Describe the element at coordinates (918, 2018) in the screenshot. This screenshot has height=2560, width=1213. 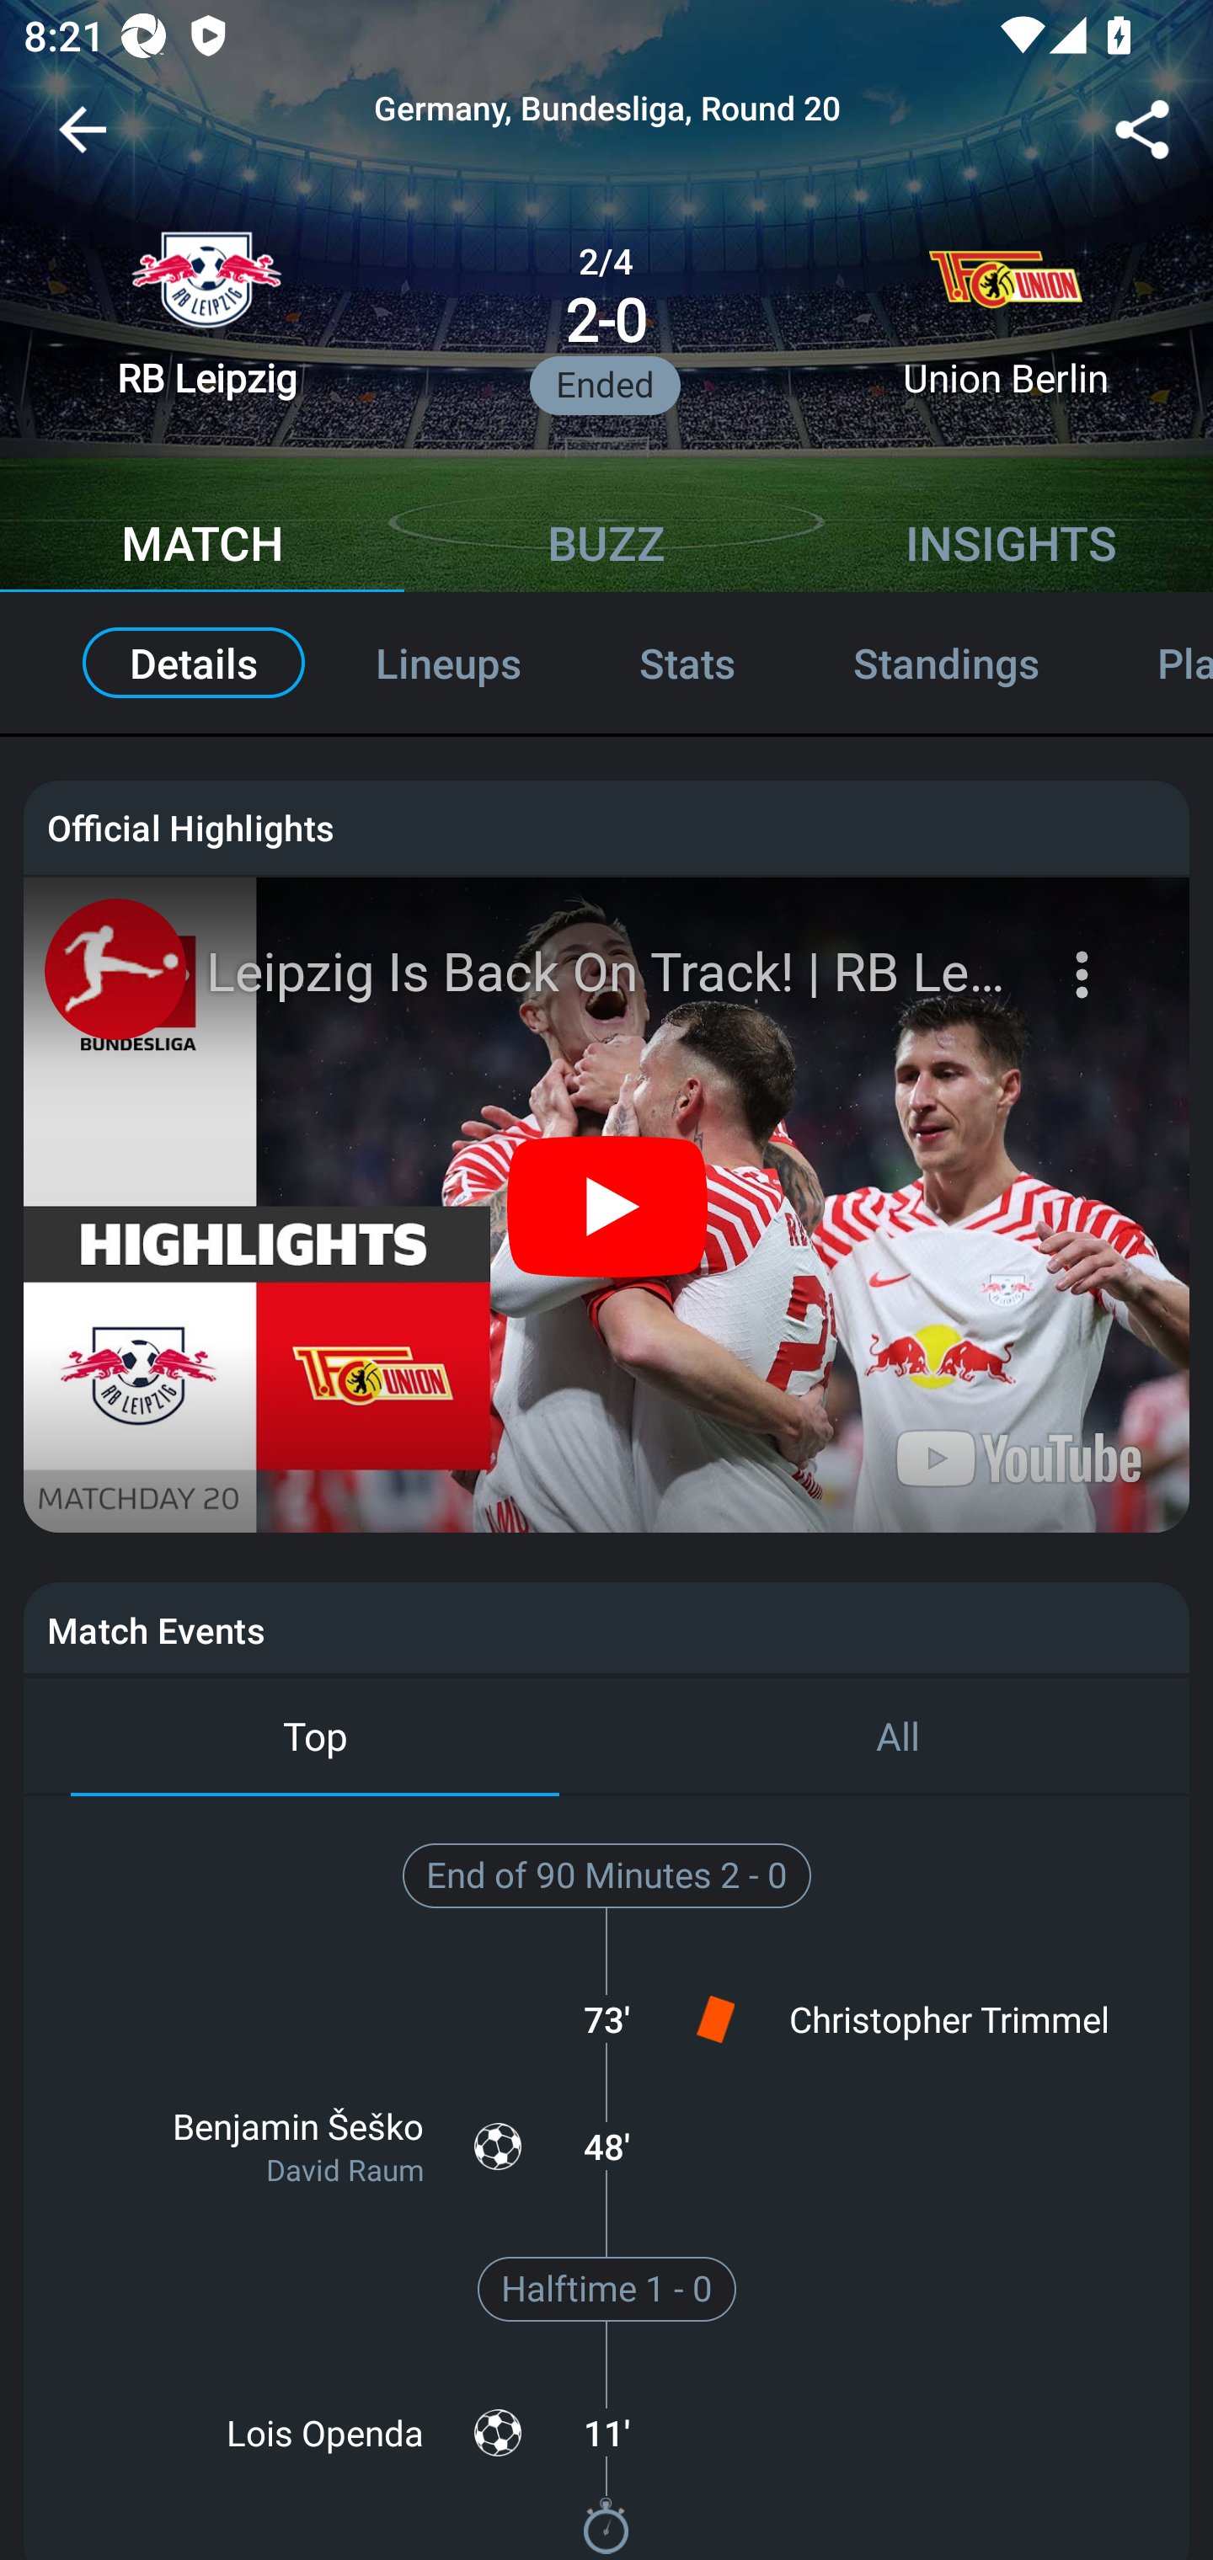
I see `Christopher Trimmel` at that location.